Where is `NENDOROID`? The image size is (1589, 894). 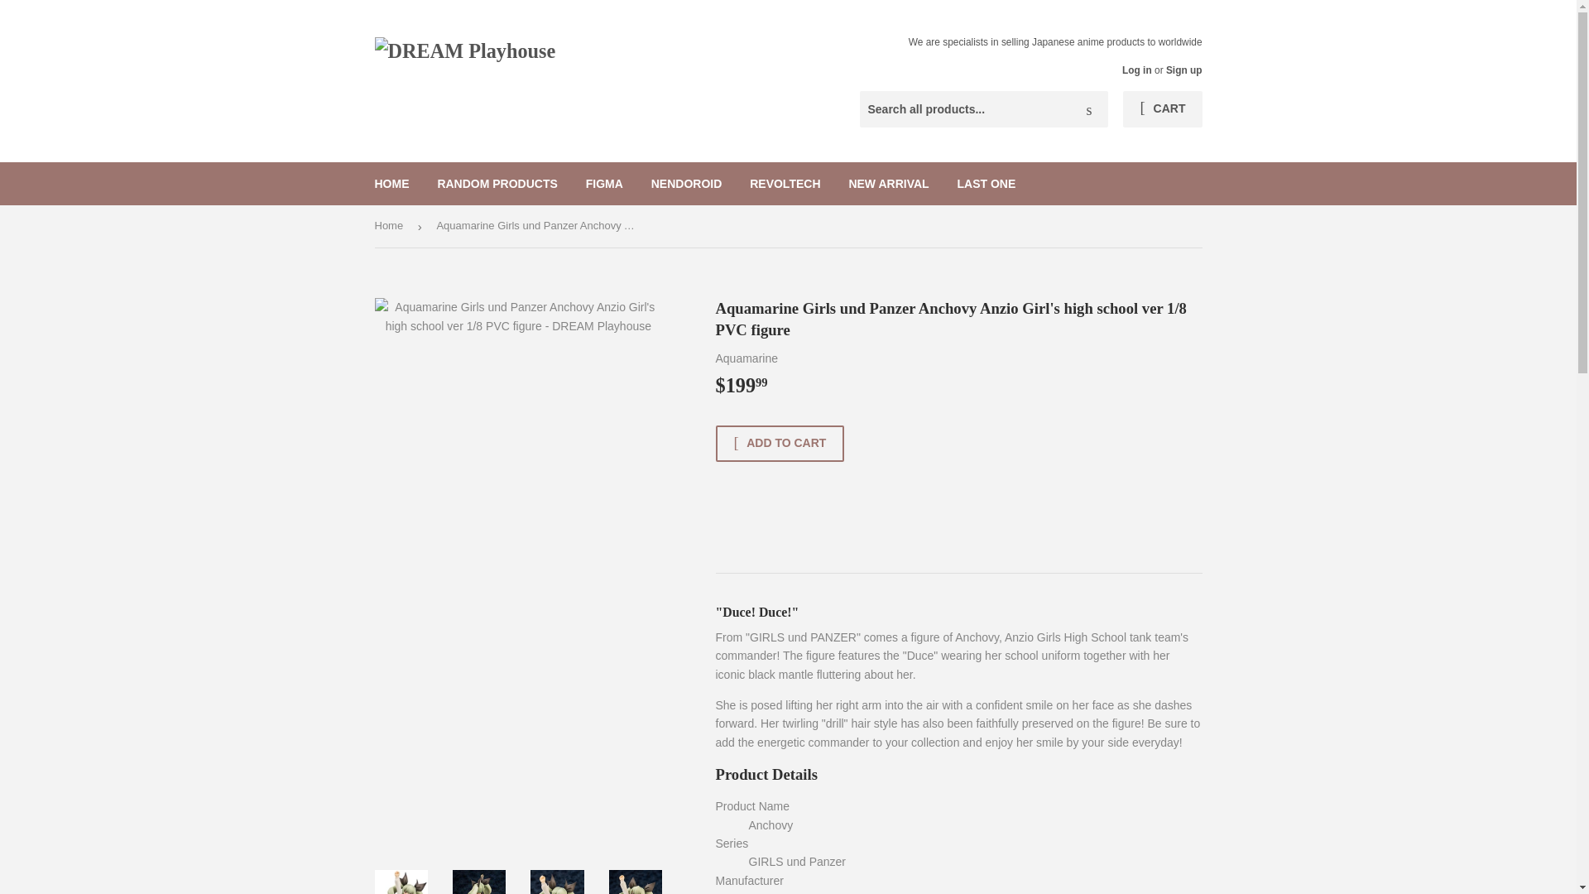 NENDOROID is located at coordinates (686, 184).